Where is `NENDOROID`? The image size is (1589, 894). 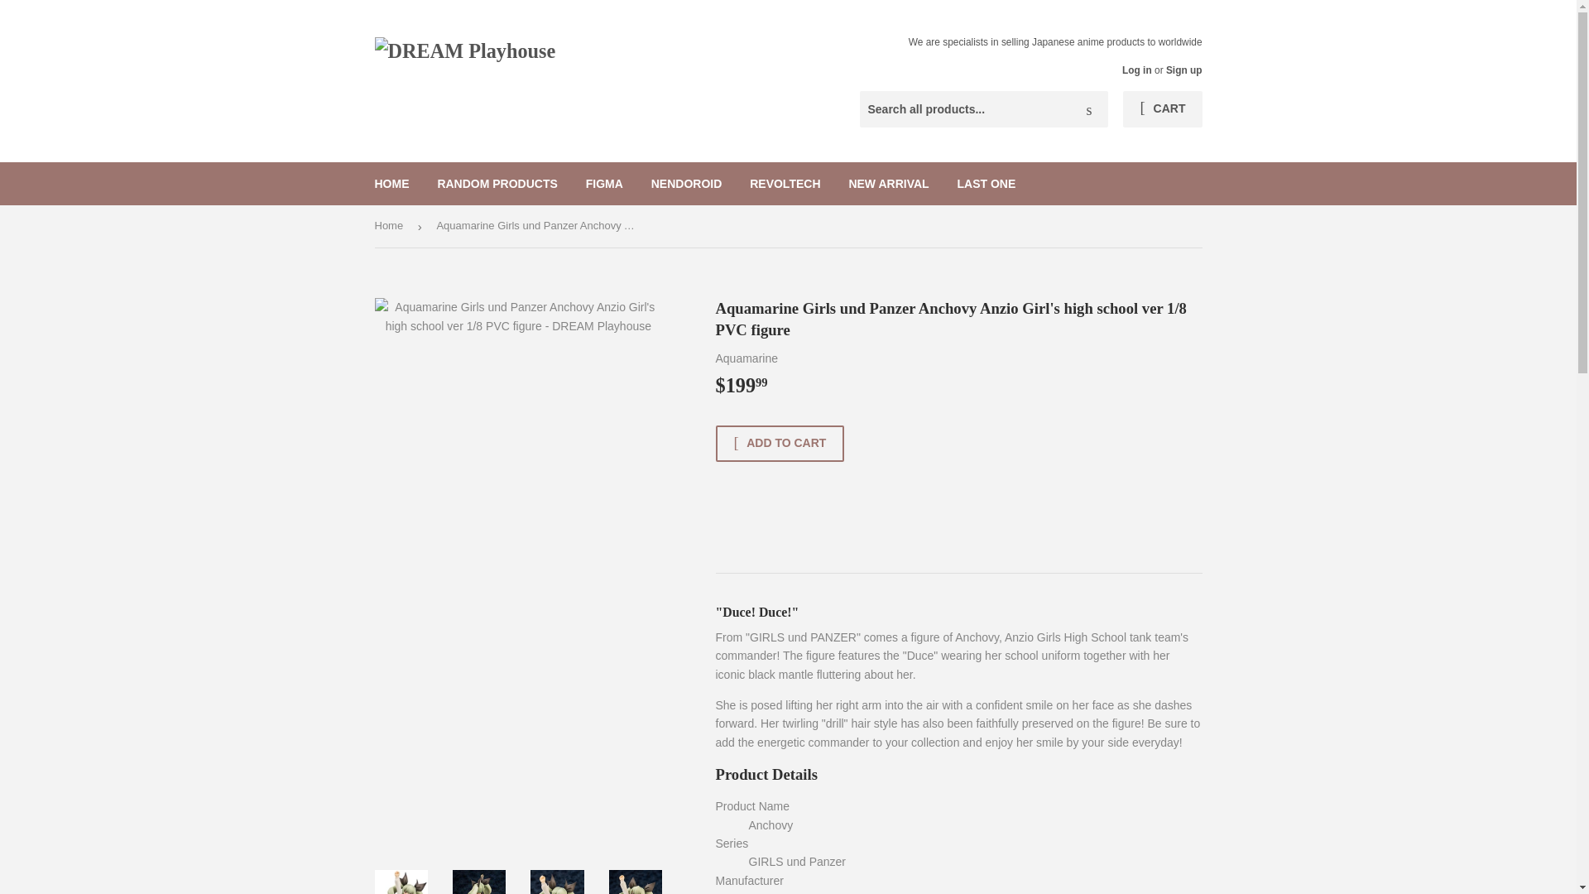 NENDOROID is located at coordinates (686, 184).